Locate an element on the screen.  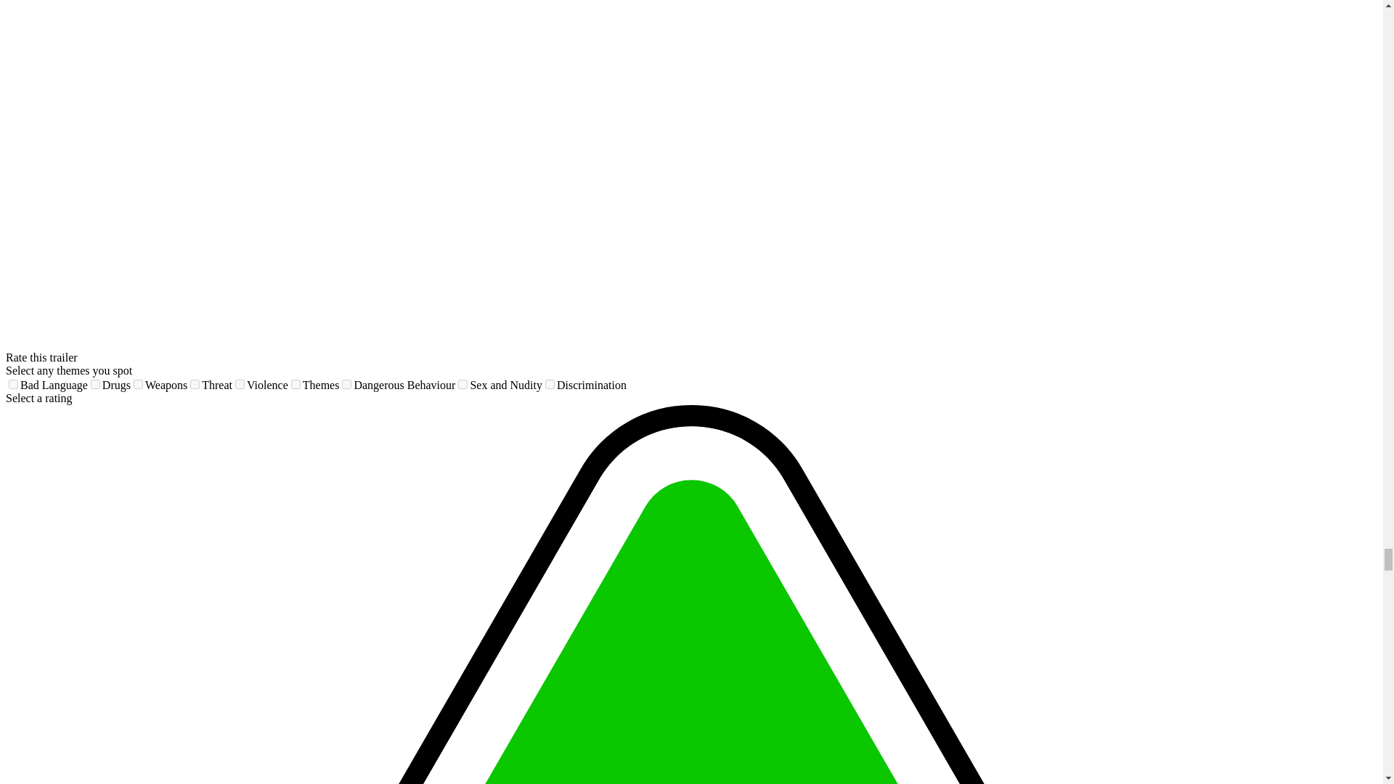
Drugs is located at coordinates (95, 383).